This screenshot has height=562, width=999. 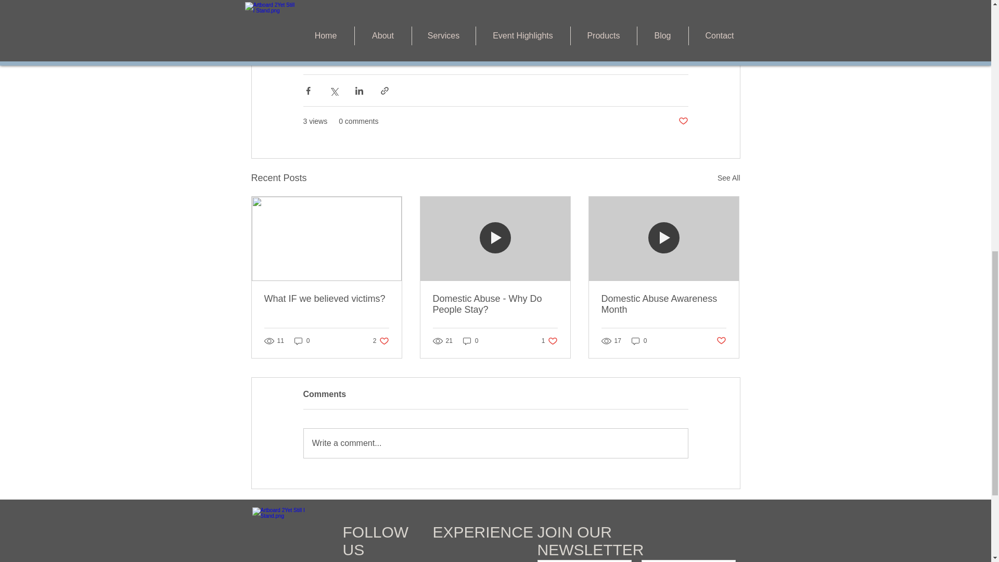 What do you see at coordinates (495, 304) in the screenshot?
I see `See All` at bounding box center [495, 304].